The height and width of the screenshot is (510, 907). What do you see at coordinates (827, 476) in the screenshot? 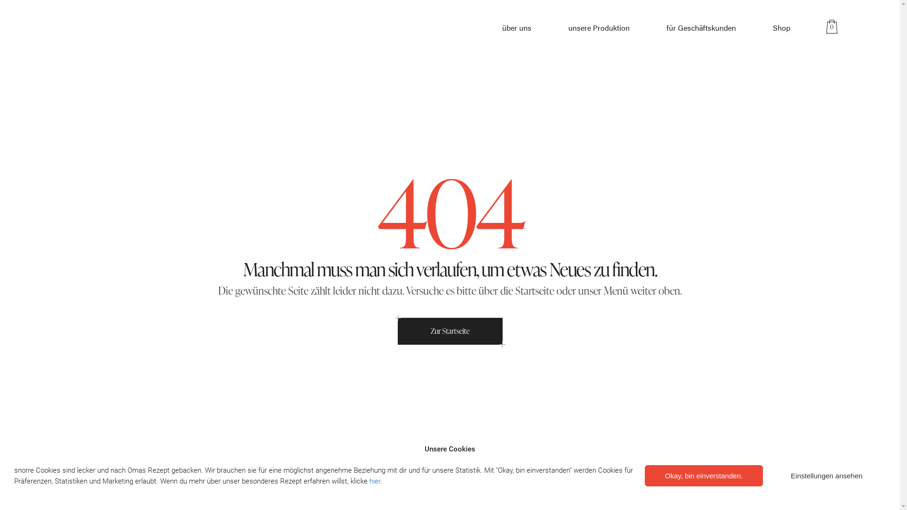
I see `Einstellungen ansehen` at bounding box center [827, 476].